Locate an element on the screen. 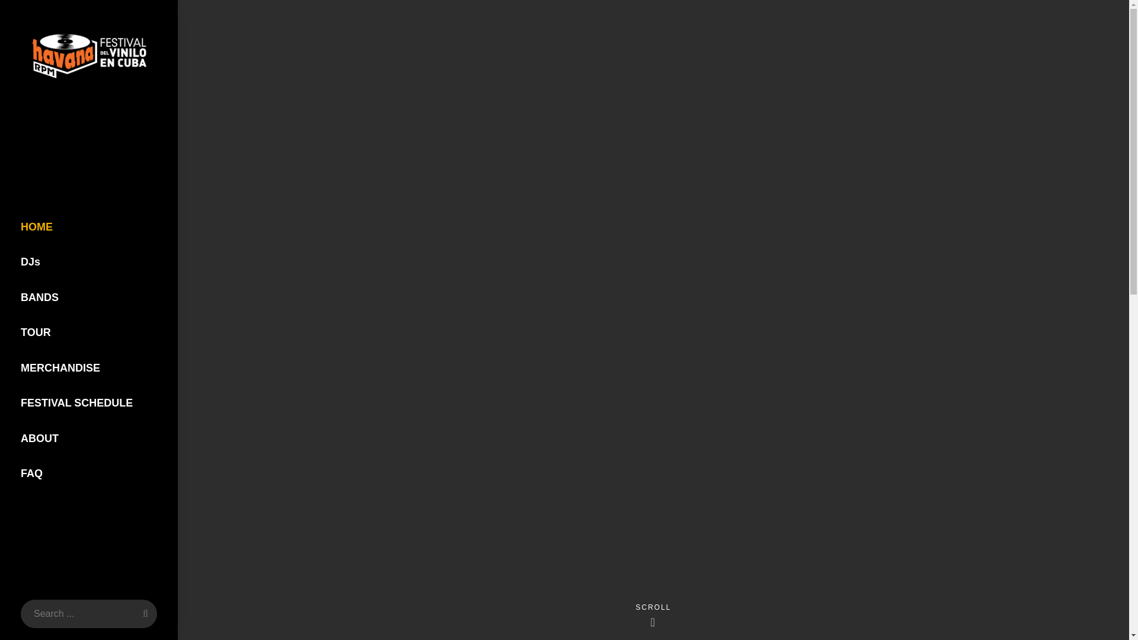 Image resolution: width=1138 pixels, height=640 pixels. DJs is located at coordinates (89, 262).